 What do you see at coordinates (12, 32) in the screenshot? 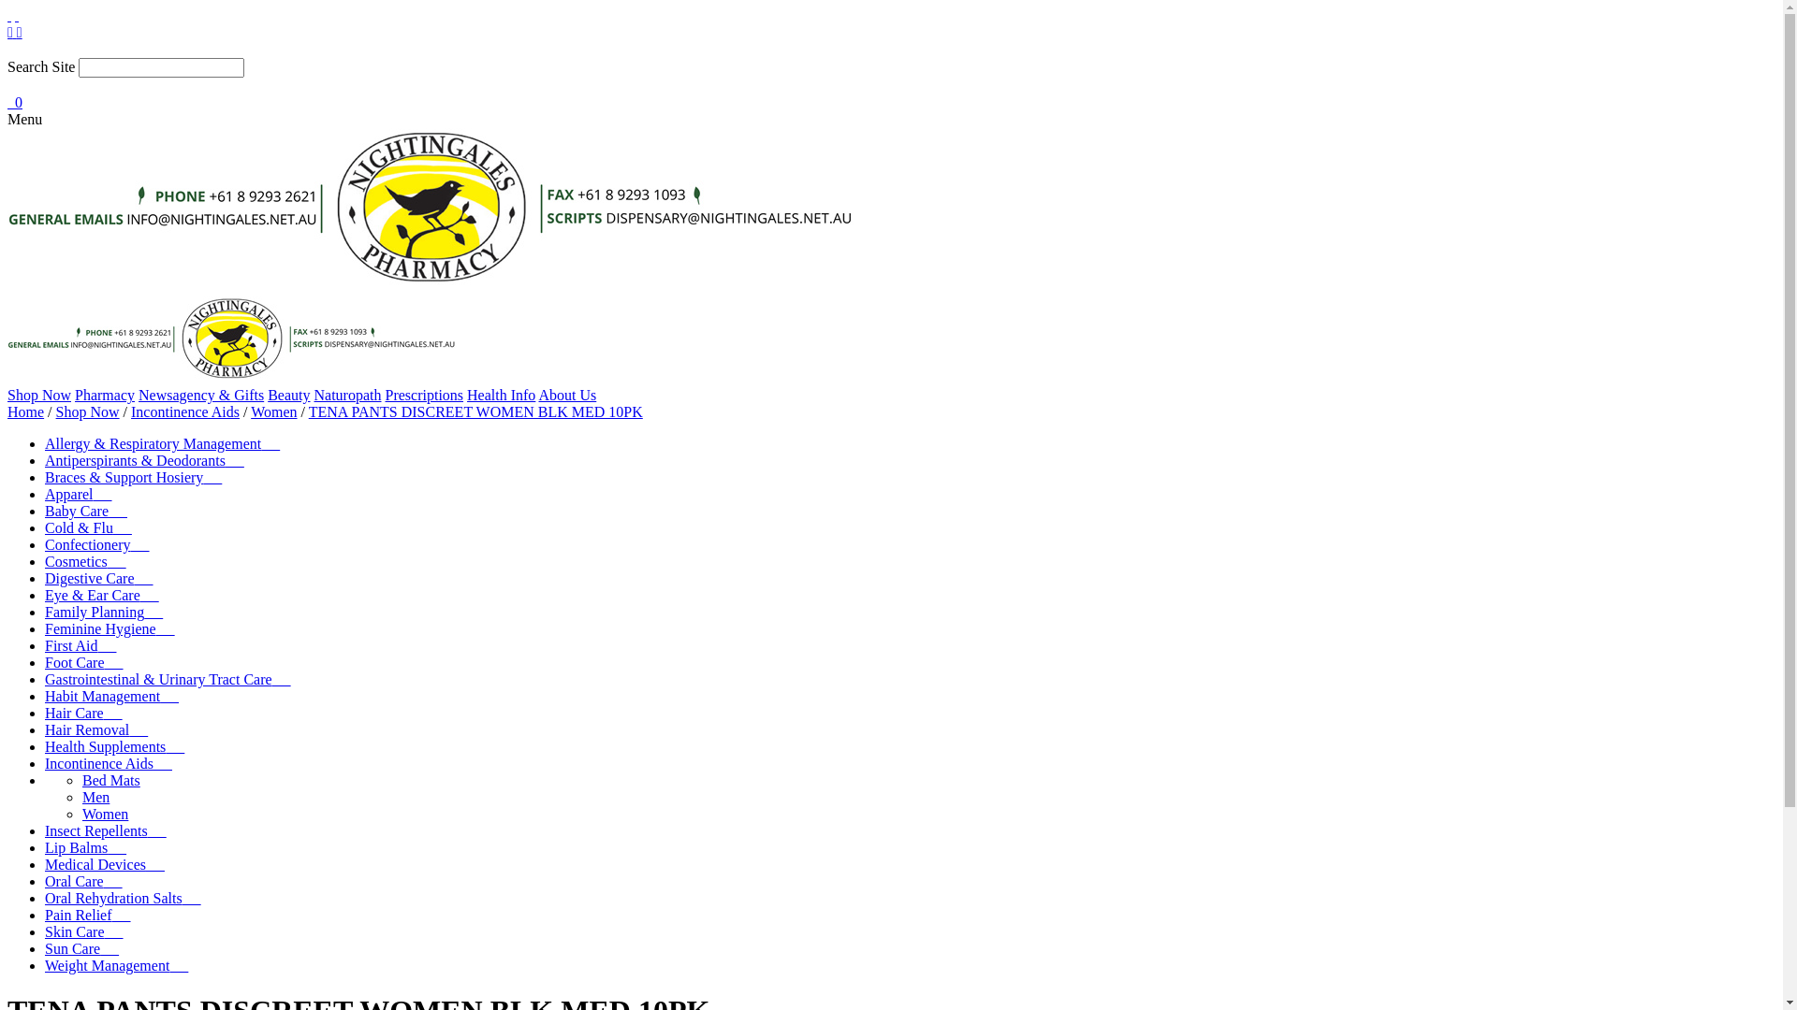
I see `Facebook` at bounding box center [12, 32].